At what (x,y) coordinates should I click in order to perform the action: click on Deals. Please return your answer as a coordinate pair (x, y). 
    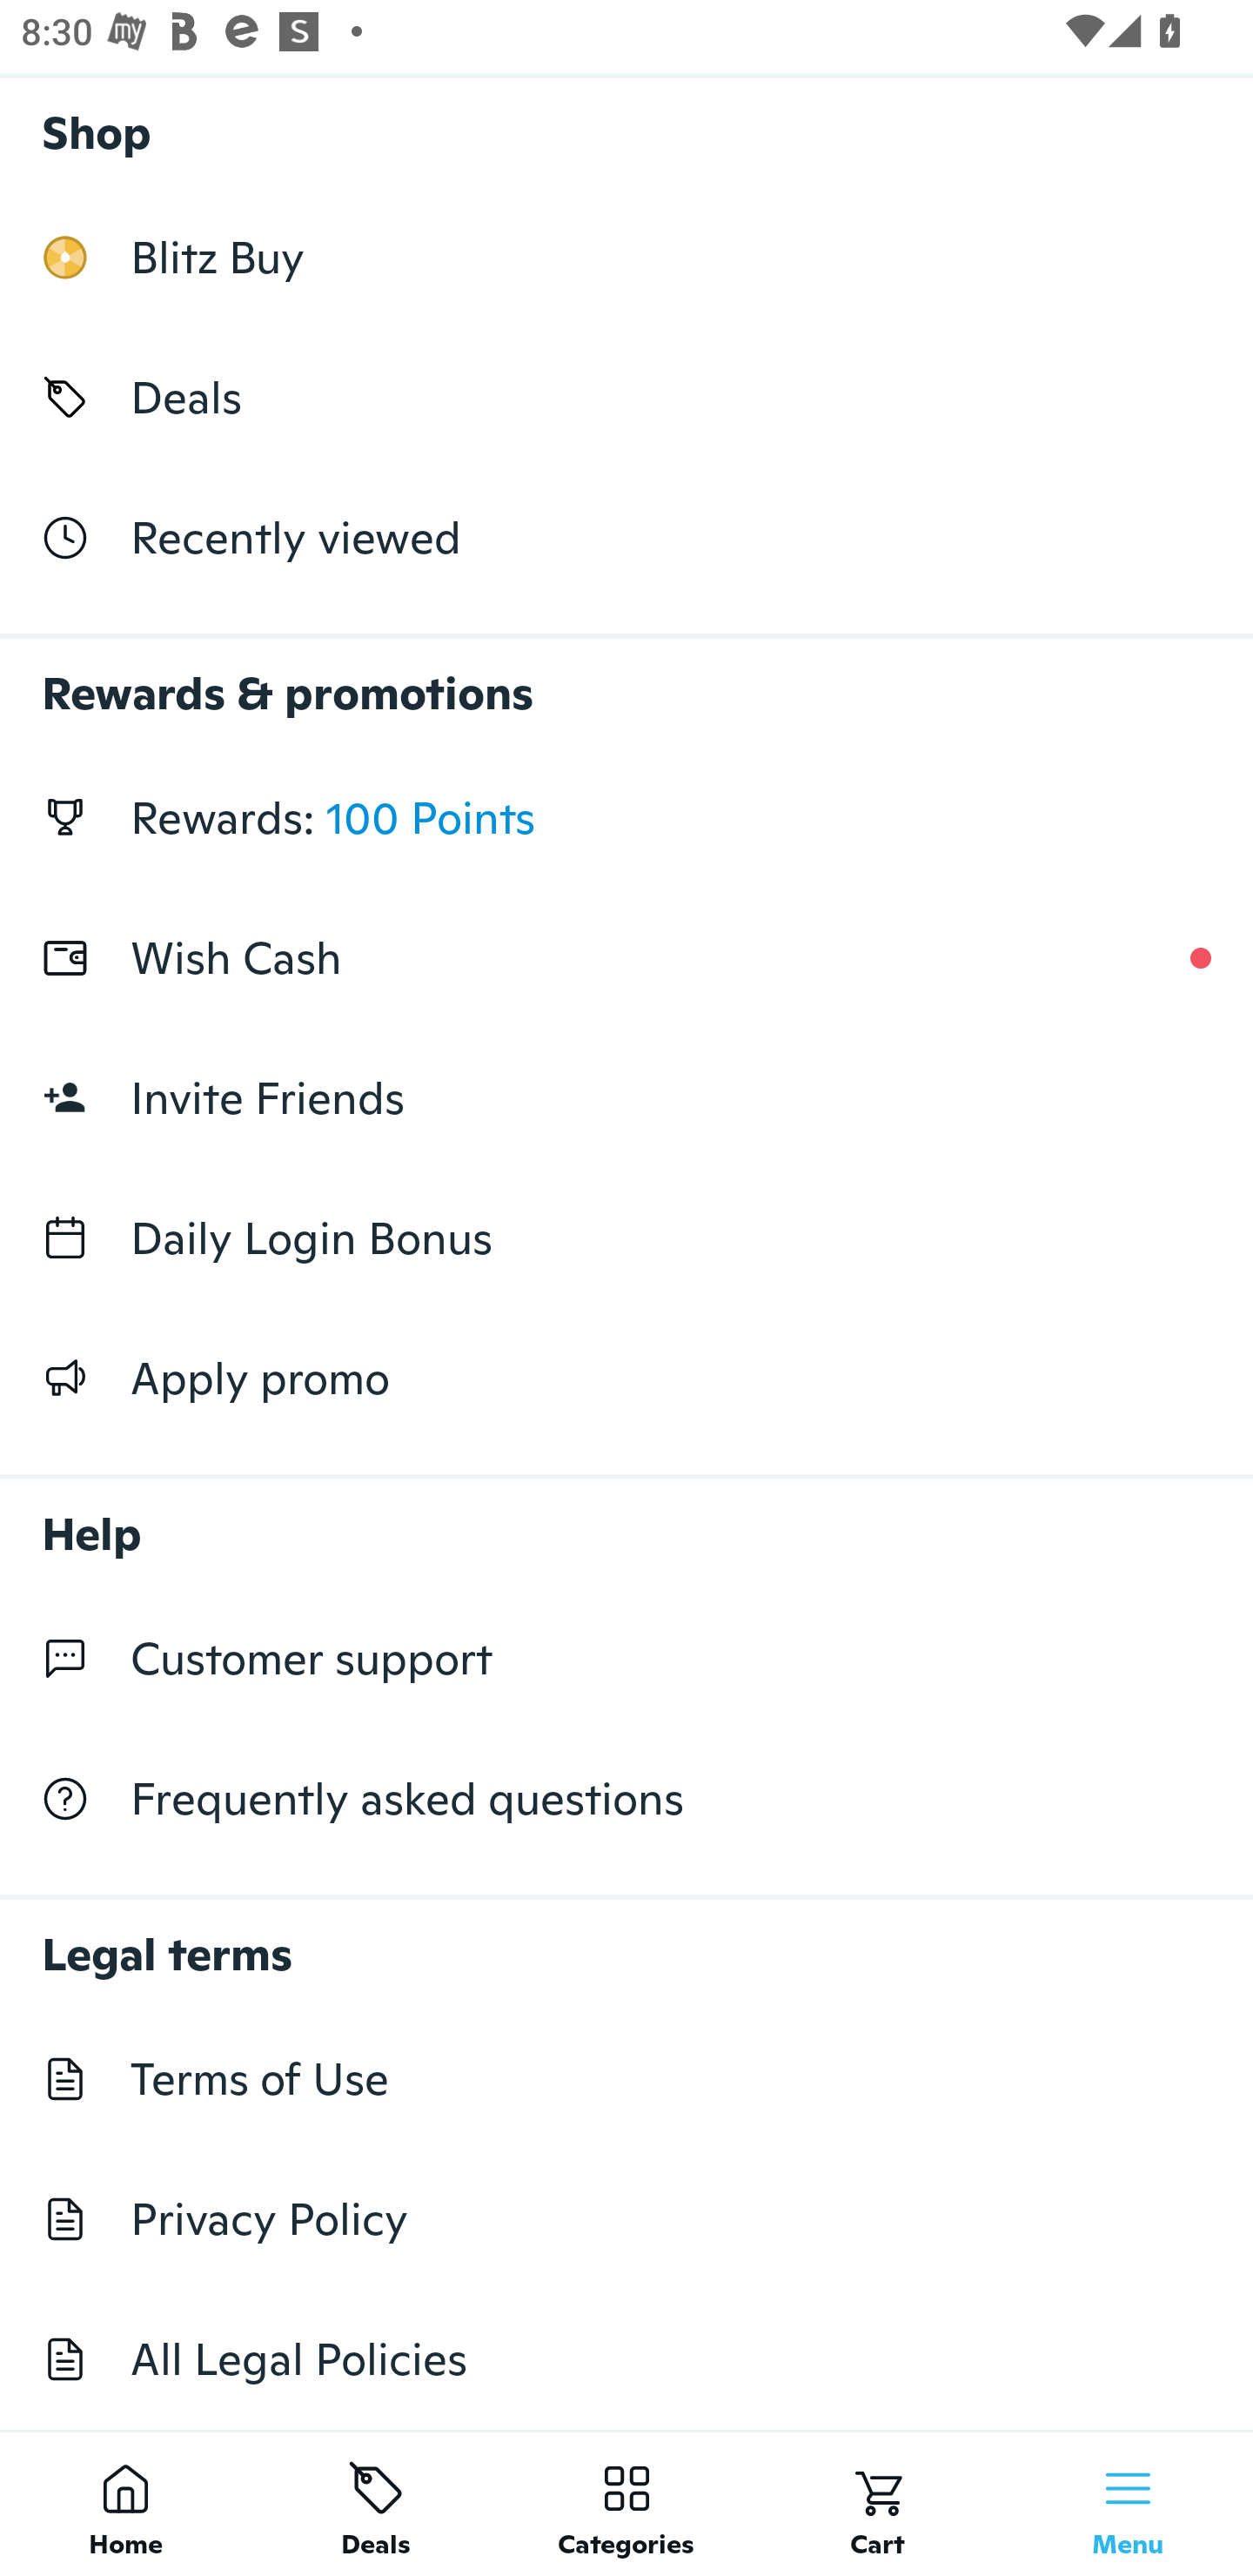
    Looking at the image, I should click on (376, 2503).